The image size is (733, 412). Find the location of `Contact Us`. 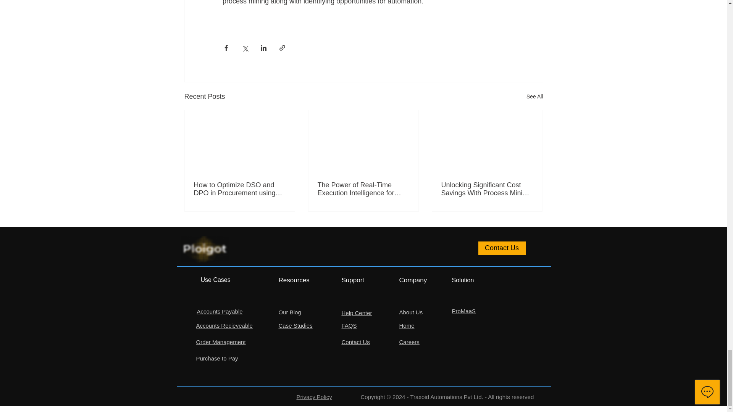

Contact Us is located at coordinates (502, 248).